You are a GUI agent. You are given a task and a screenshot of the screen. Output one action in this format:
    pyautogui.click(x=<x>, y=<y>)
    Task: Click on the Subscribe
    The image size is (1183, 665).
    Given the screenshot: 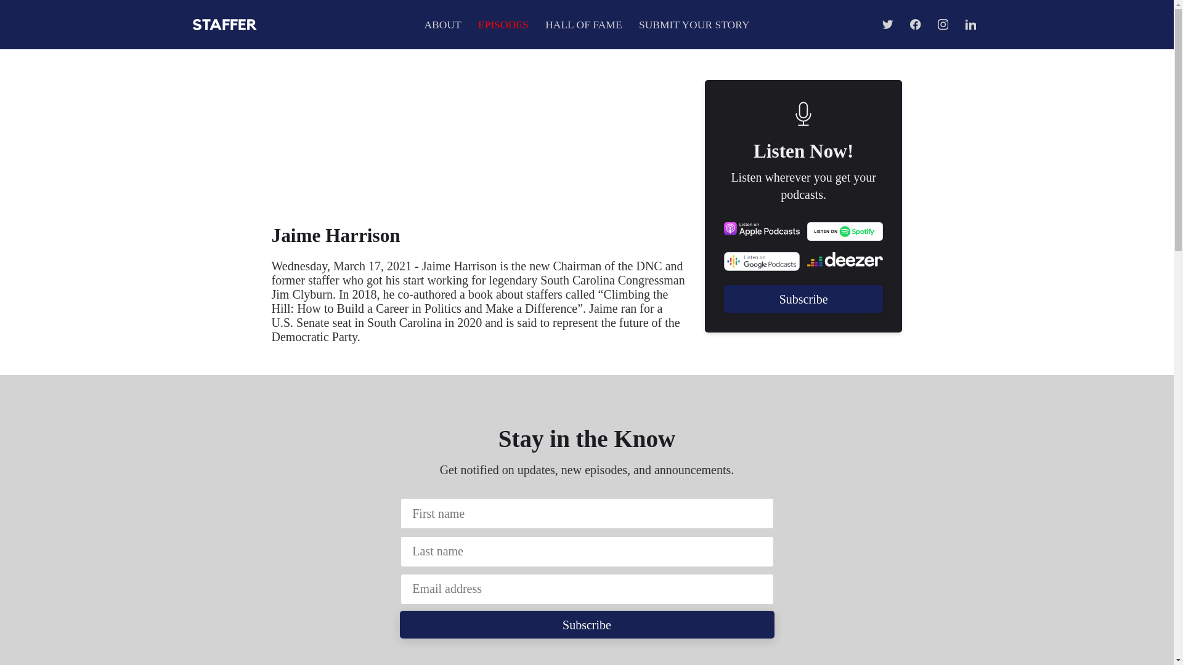 What is the action you would take?
    pyautogui.click(x=803, y=299)
    